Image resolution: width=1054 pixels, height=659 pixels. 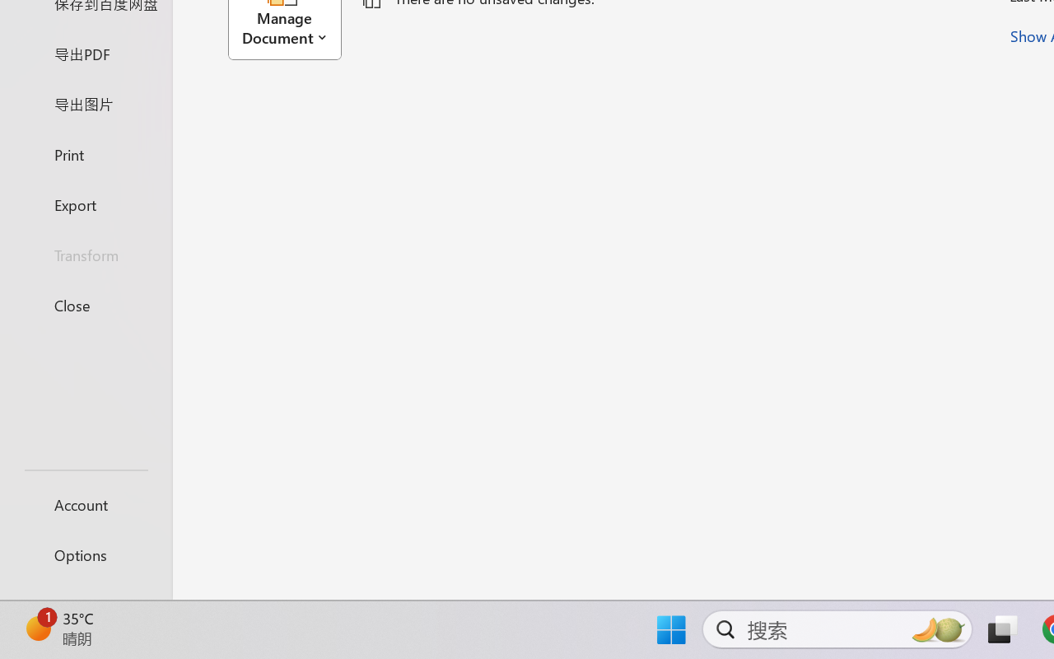 I want to click on Transform, so click(x=86, y=255).